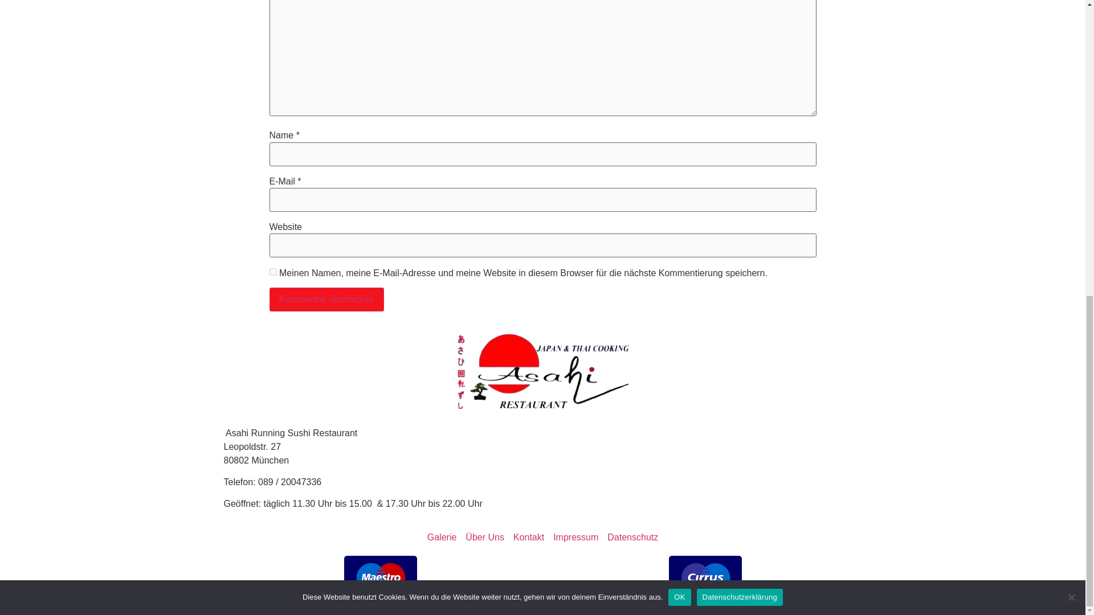 The width and height of the screenshot is (1094, 615). I want to click on Nein, so click(1071, 27).